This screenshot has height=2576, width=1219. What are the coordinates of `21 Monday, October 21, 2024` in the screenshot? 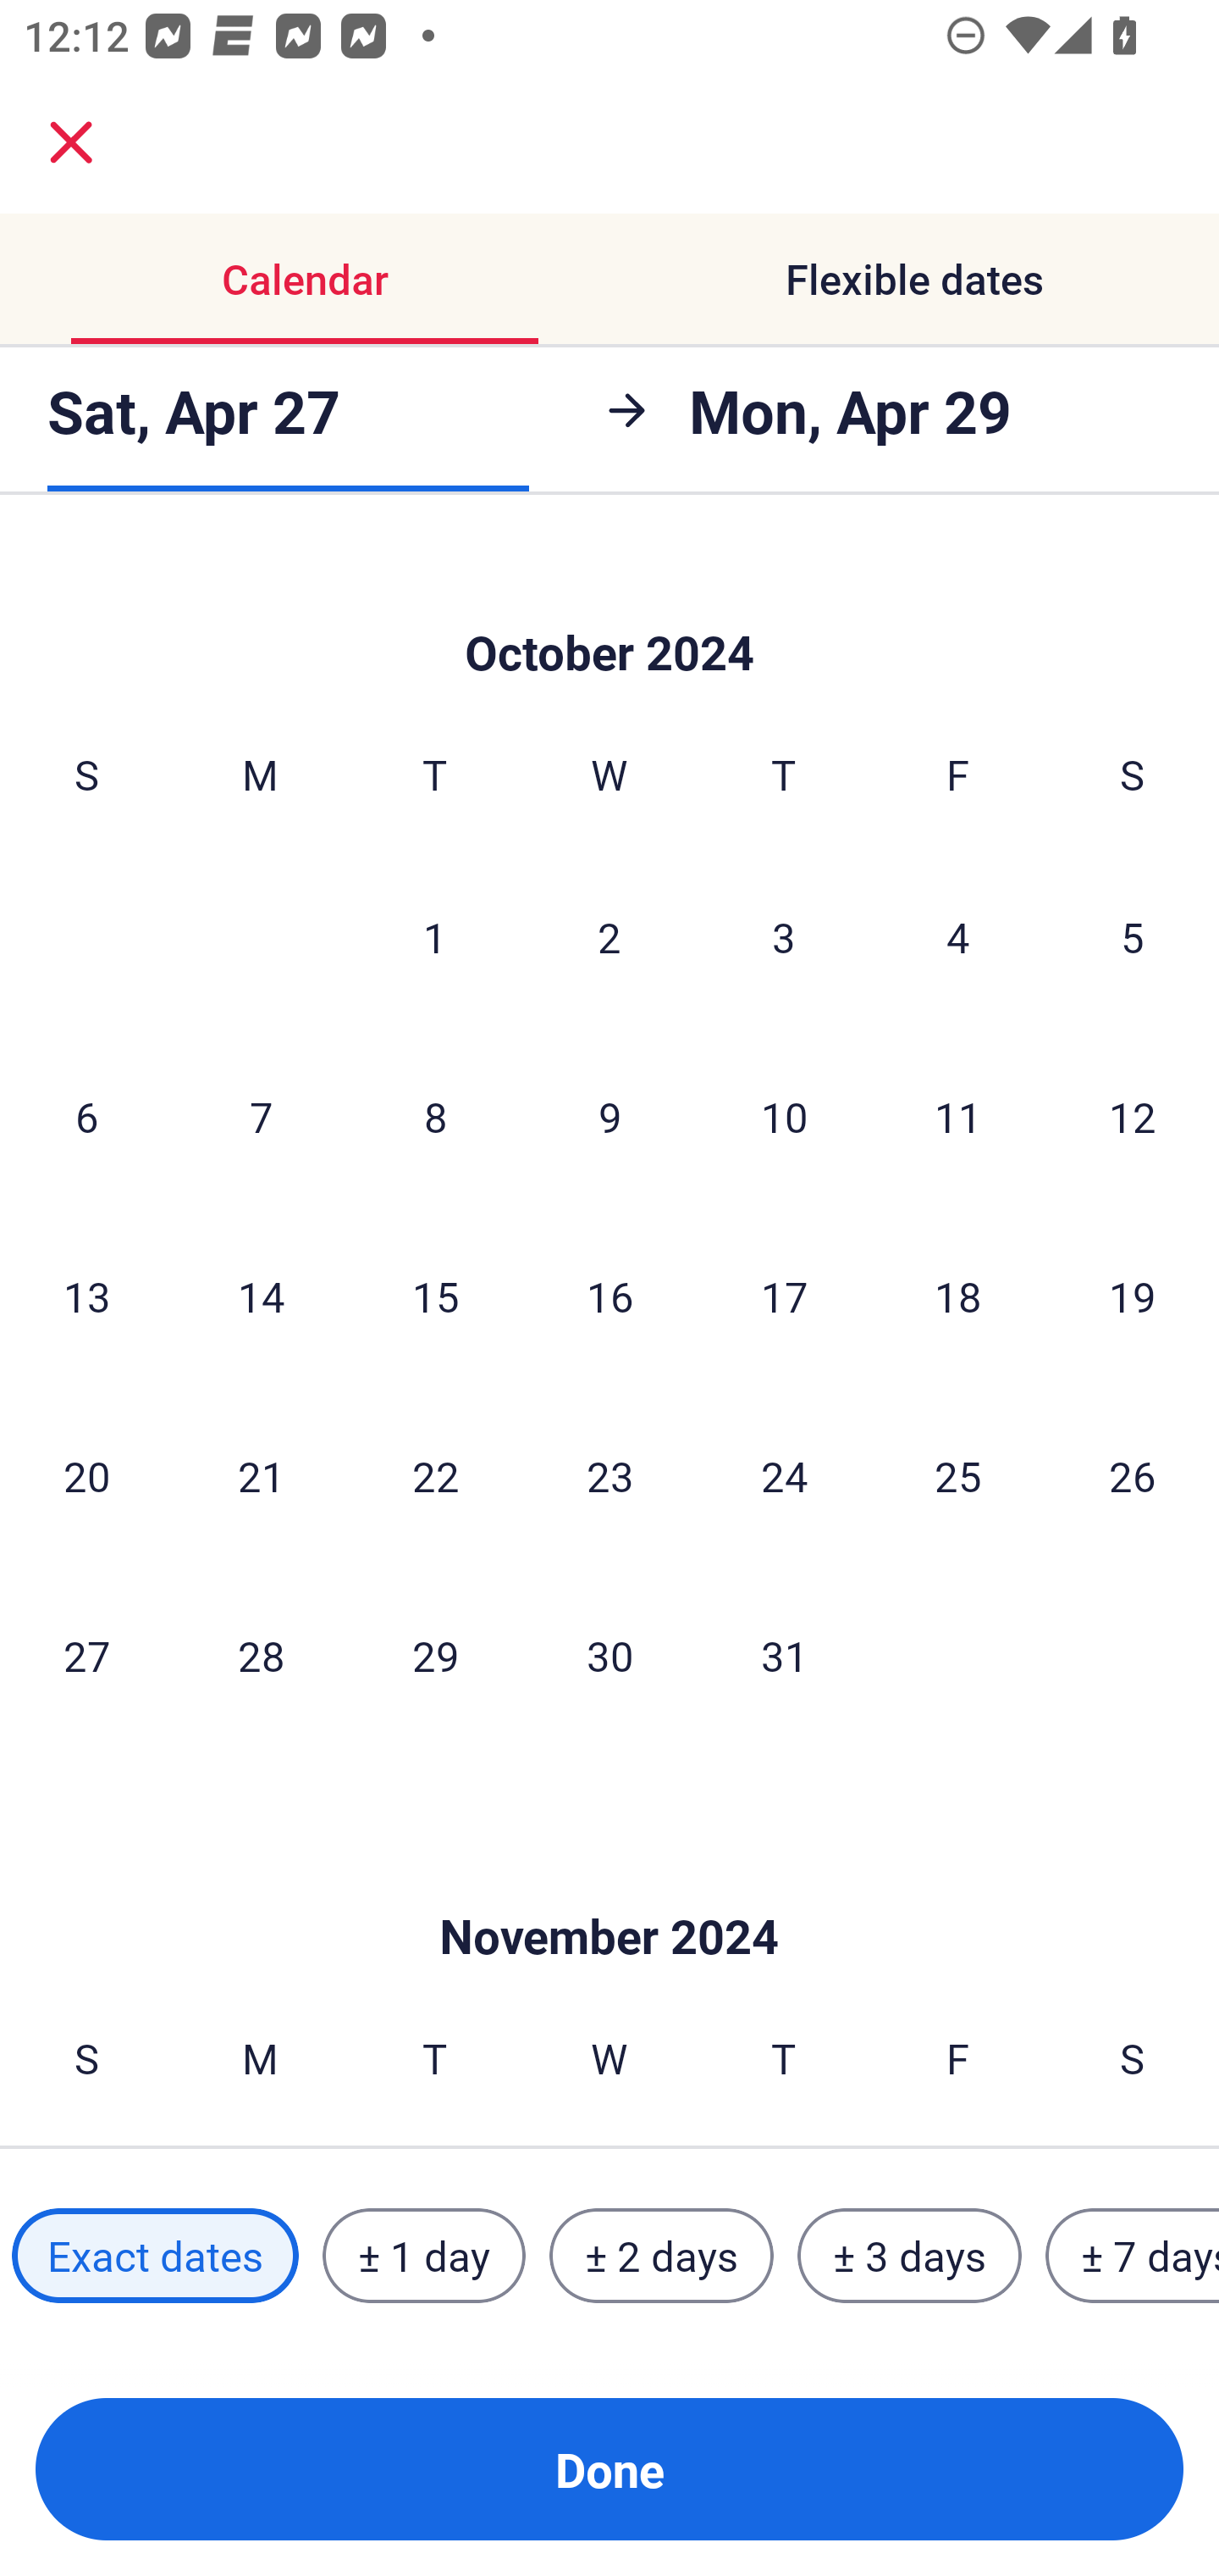 It's located at (261, 1476).